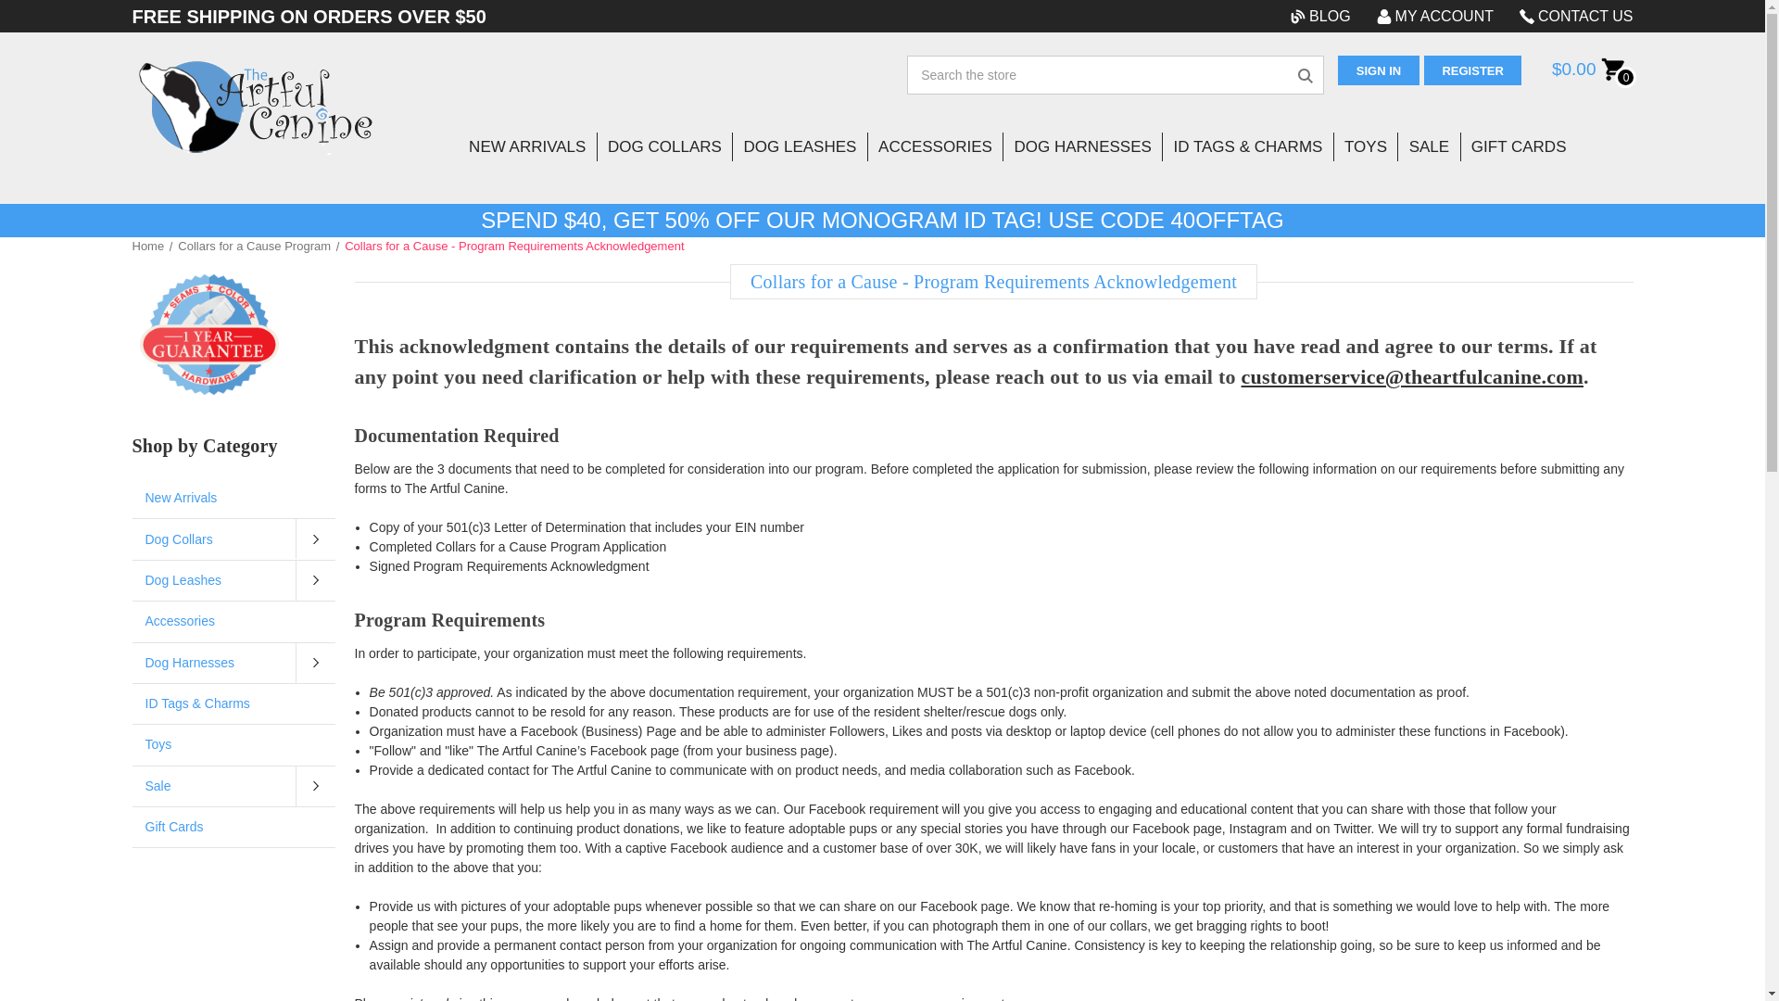  Describe the element at coordinates (1473, 70) in the screenshot. I see `REGISTER` at that location.